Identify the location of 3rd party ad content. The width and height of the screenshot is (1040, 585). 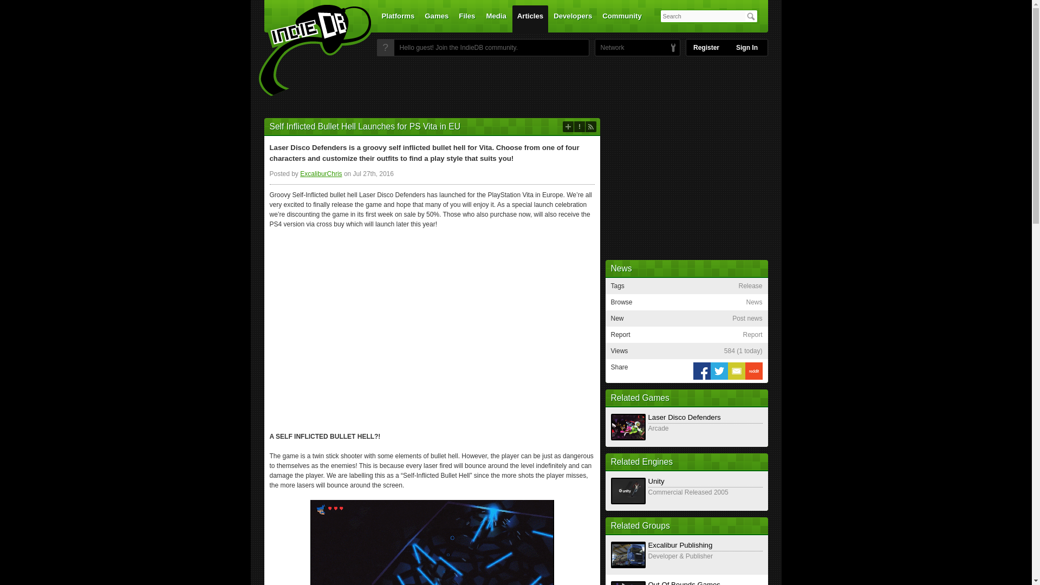
(515, 87).